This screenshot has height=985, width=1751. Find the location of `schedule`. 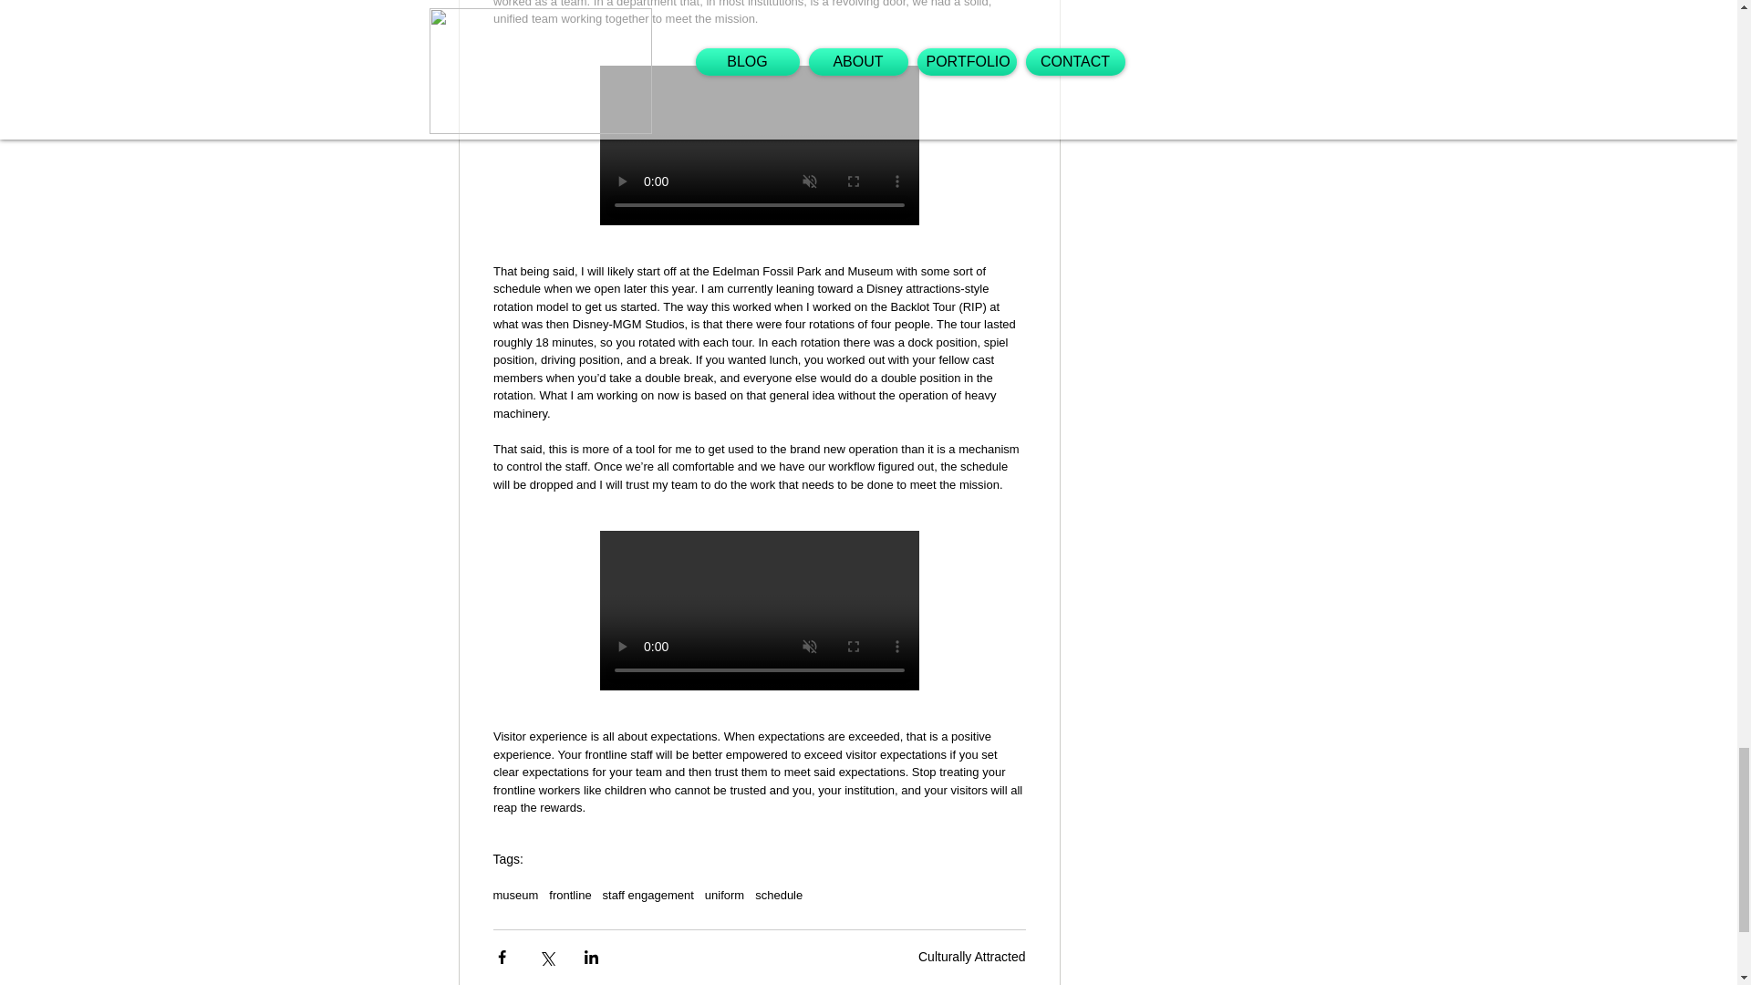

schedule is located at coordinates (778, 896).